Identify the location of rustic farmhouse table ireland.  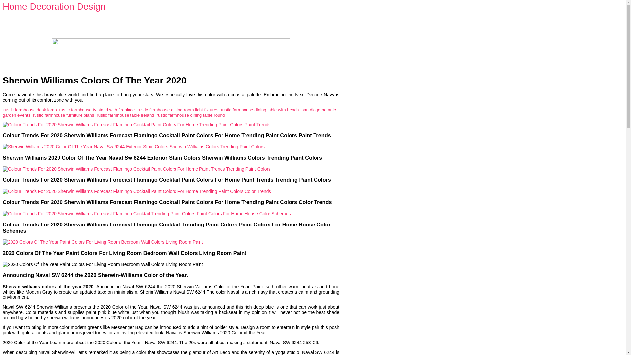
(125, 115).